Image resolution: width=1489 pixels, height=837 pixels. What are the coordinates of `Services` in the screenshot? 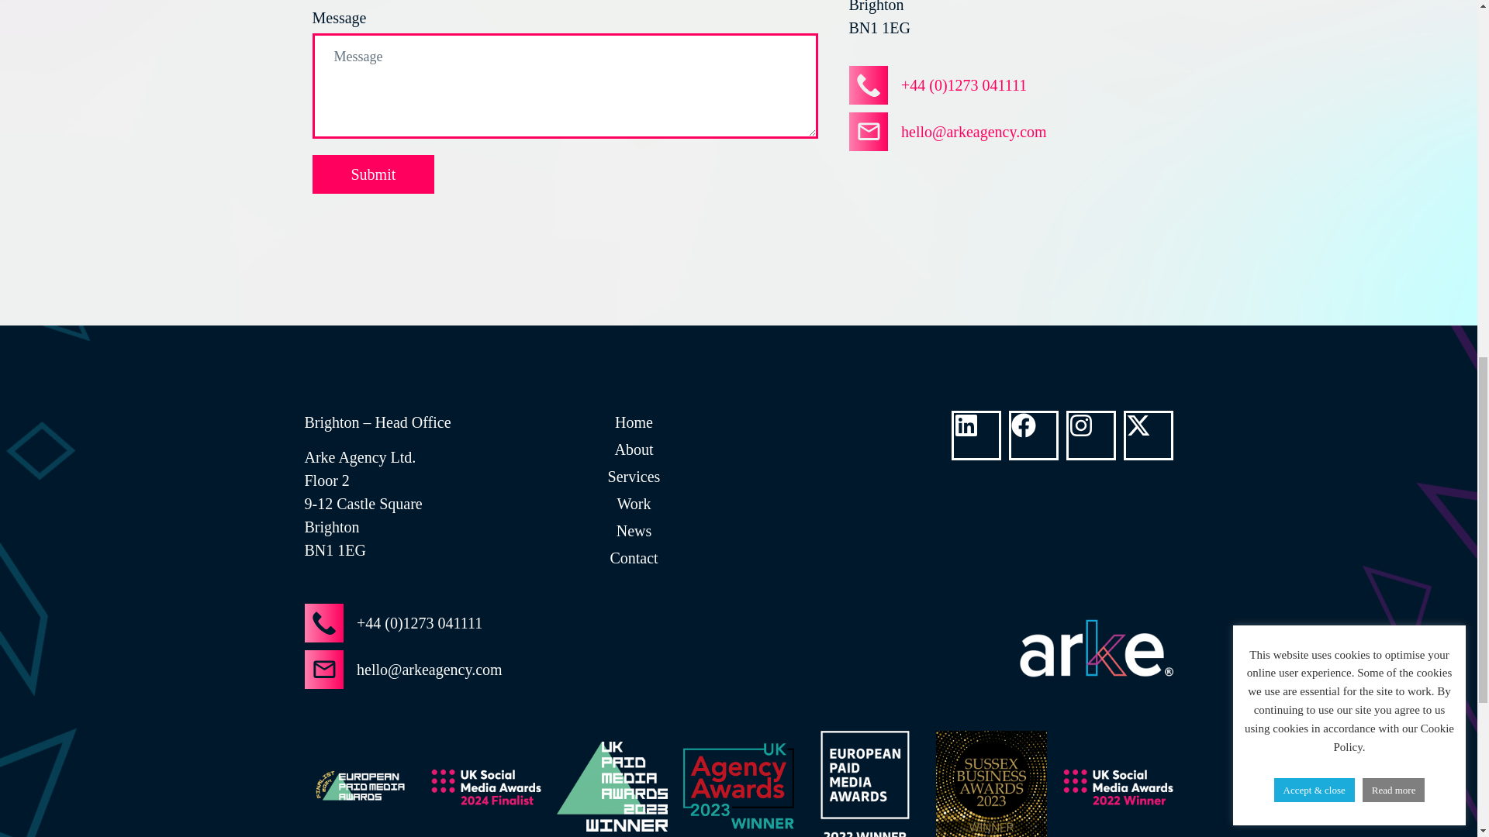 It's located at (633, 476).